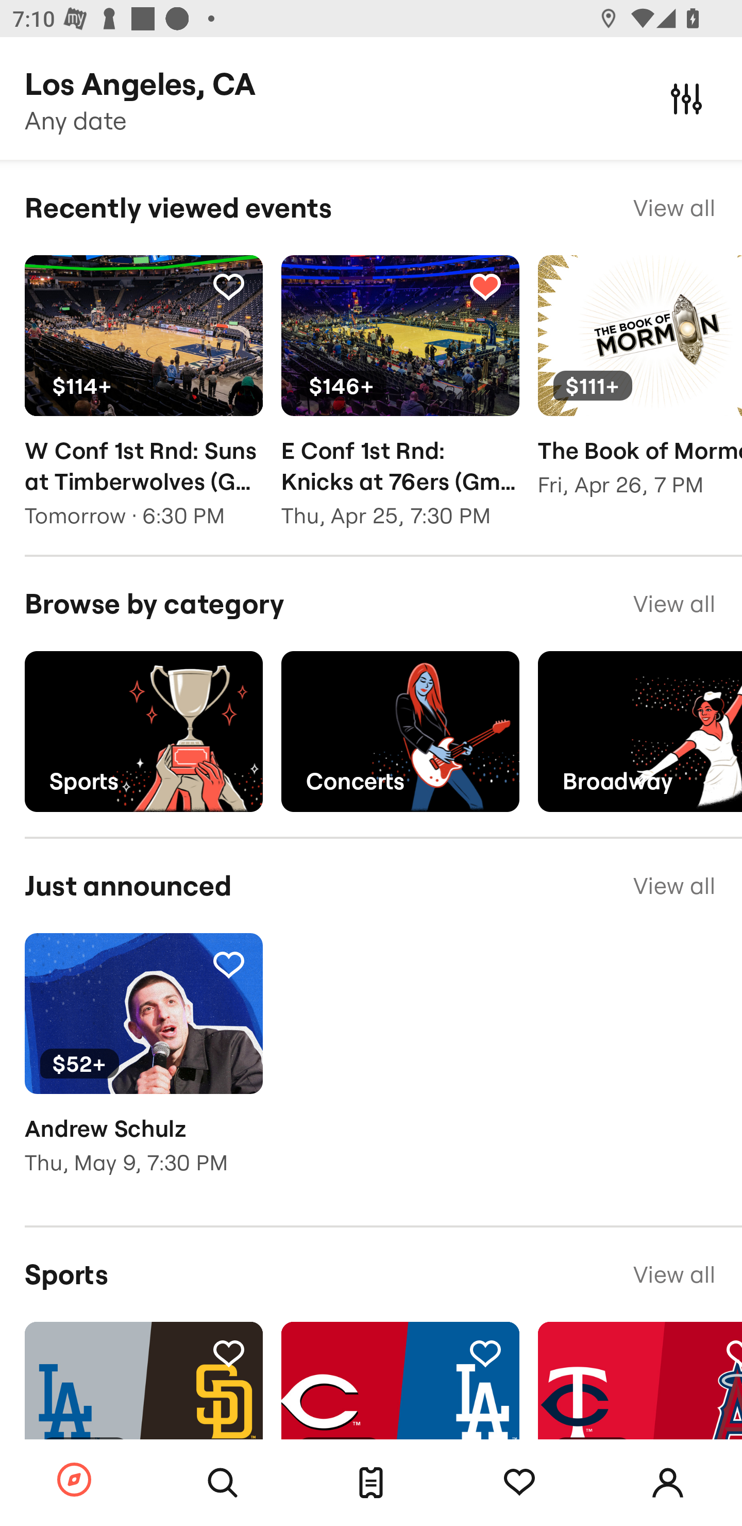 Image resolution: width=742 pixels, height=1526 pixels. Describe the element at coordinates (519, 1483) in the screenshot. I see `Tracking` at that location.